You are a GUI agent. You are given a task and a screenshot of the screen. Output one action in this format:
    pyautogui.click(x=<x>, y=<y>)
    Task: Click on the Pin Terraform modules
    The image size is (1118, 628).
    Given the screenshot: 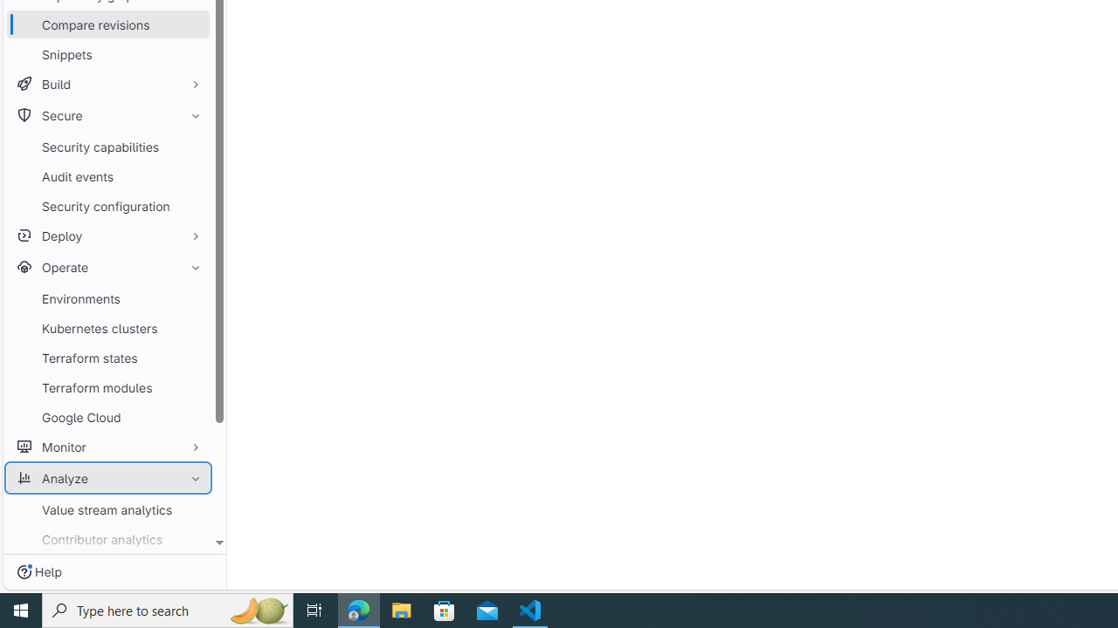 What is the action you would take?
    pyautogui.click(x=191, y=387)
    